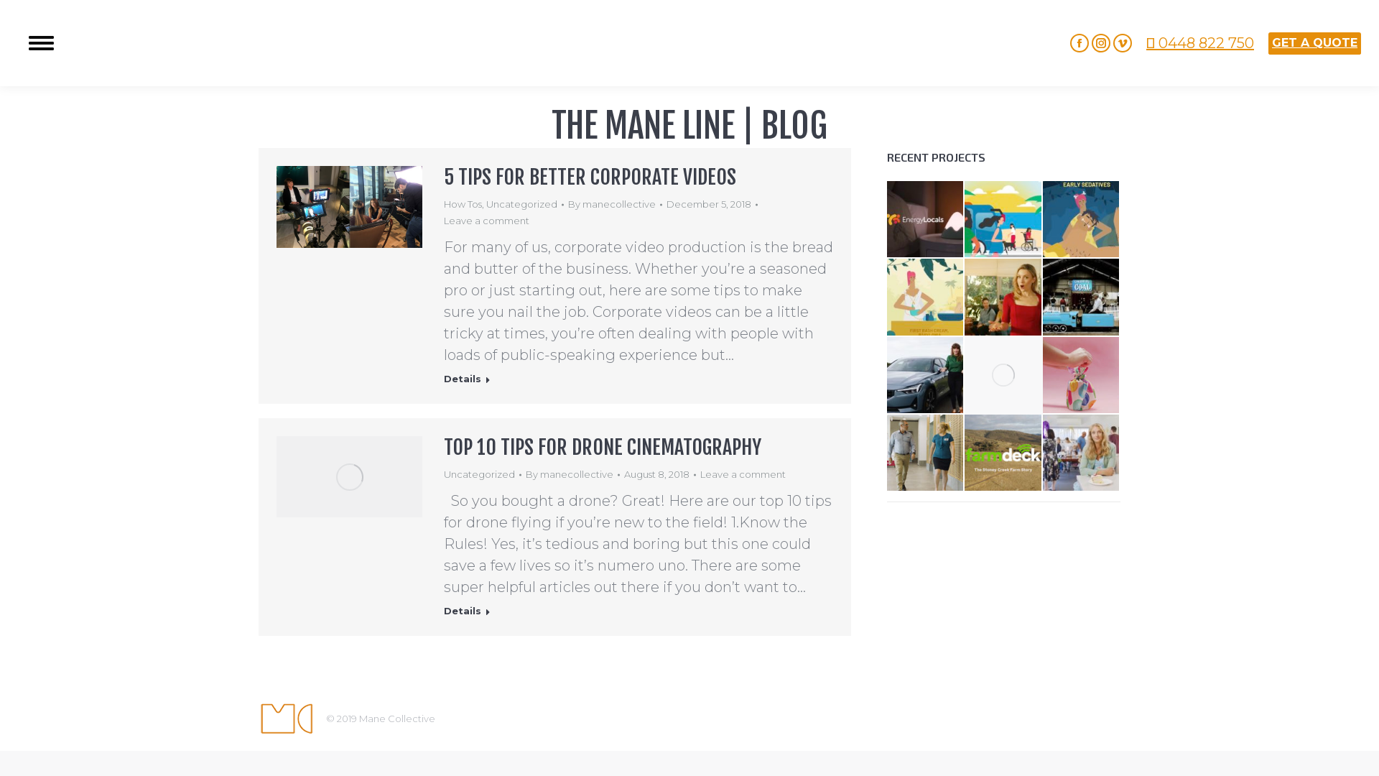  Describe the element at coordinates (1123, 43) in the screenshot. I see `Vimeo page opens in new window` at that location.